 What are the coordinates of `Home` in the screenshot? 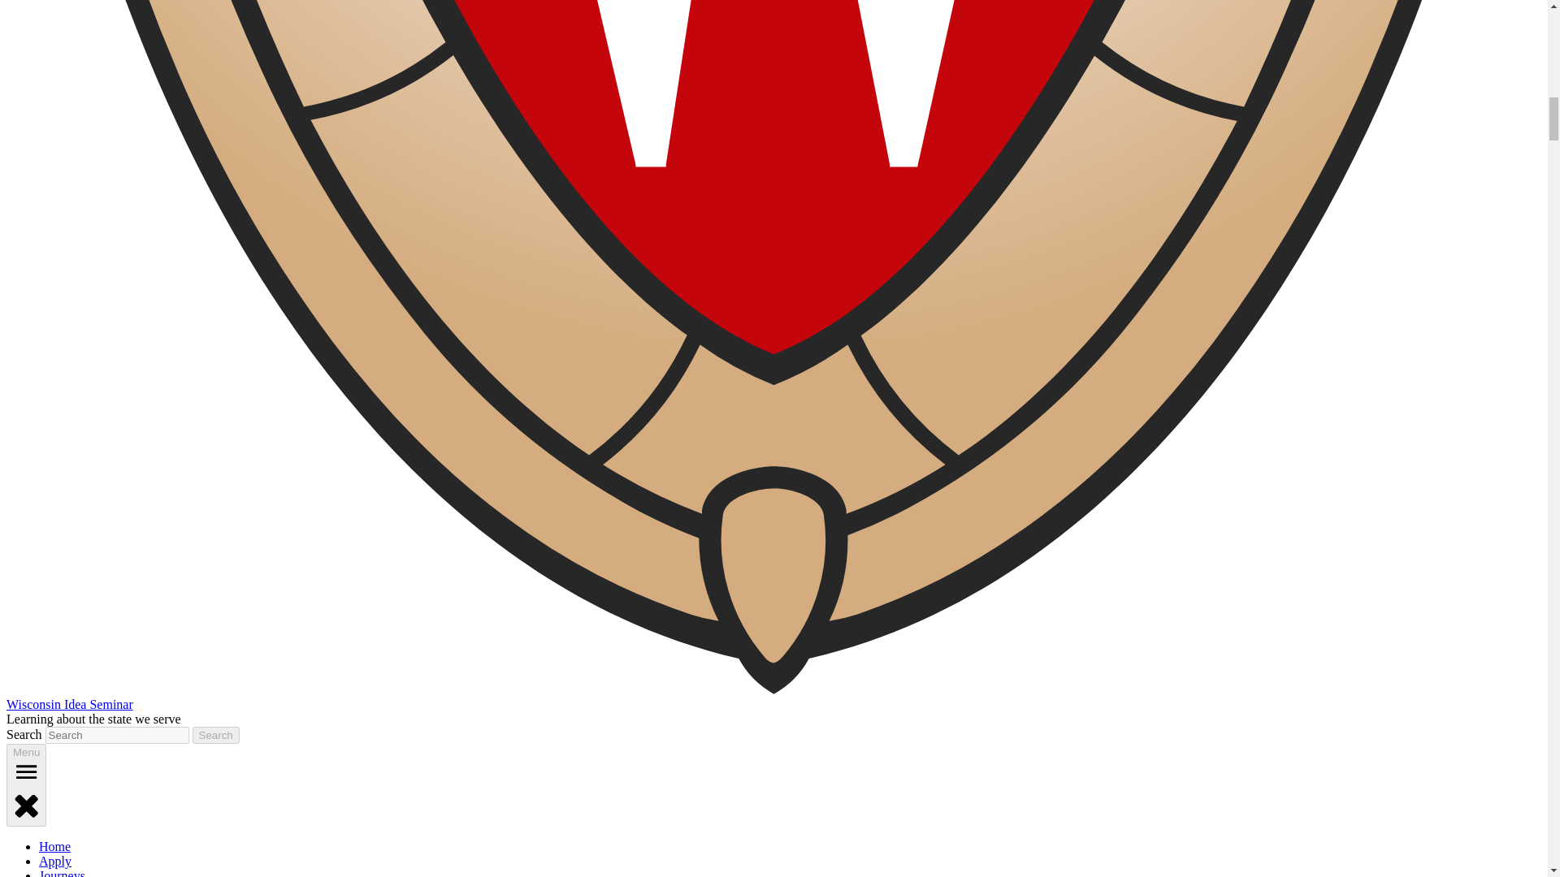 It's located at (54, 846).